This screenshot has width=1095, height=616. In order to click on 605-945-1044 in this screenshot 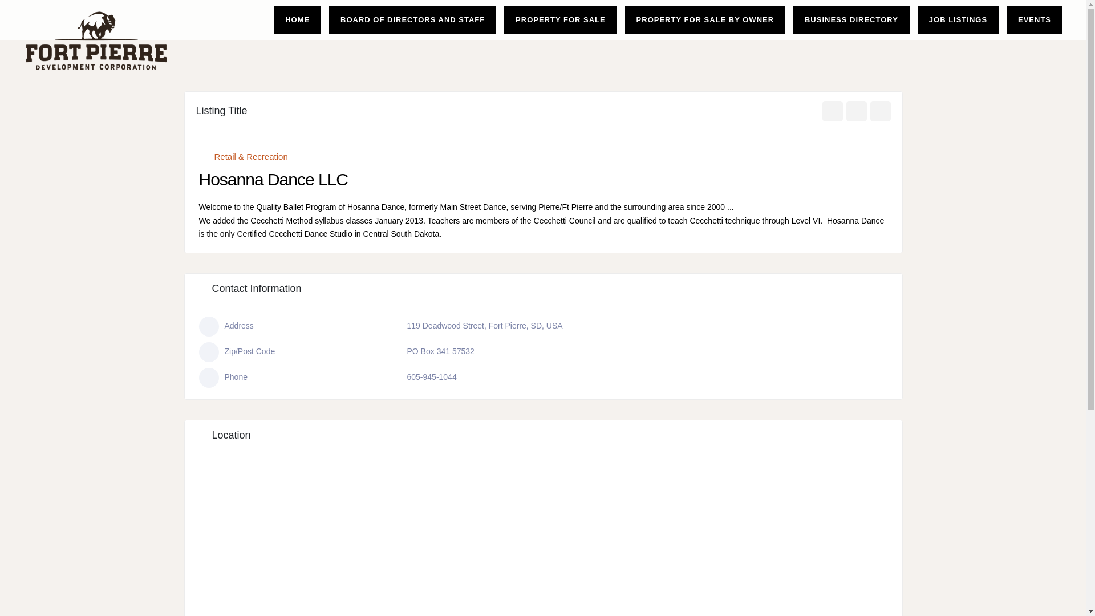, I will do `click(432, 376)`.